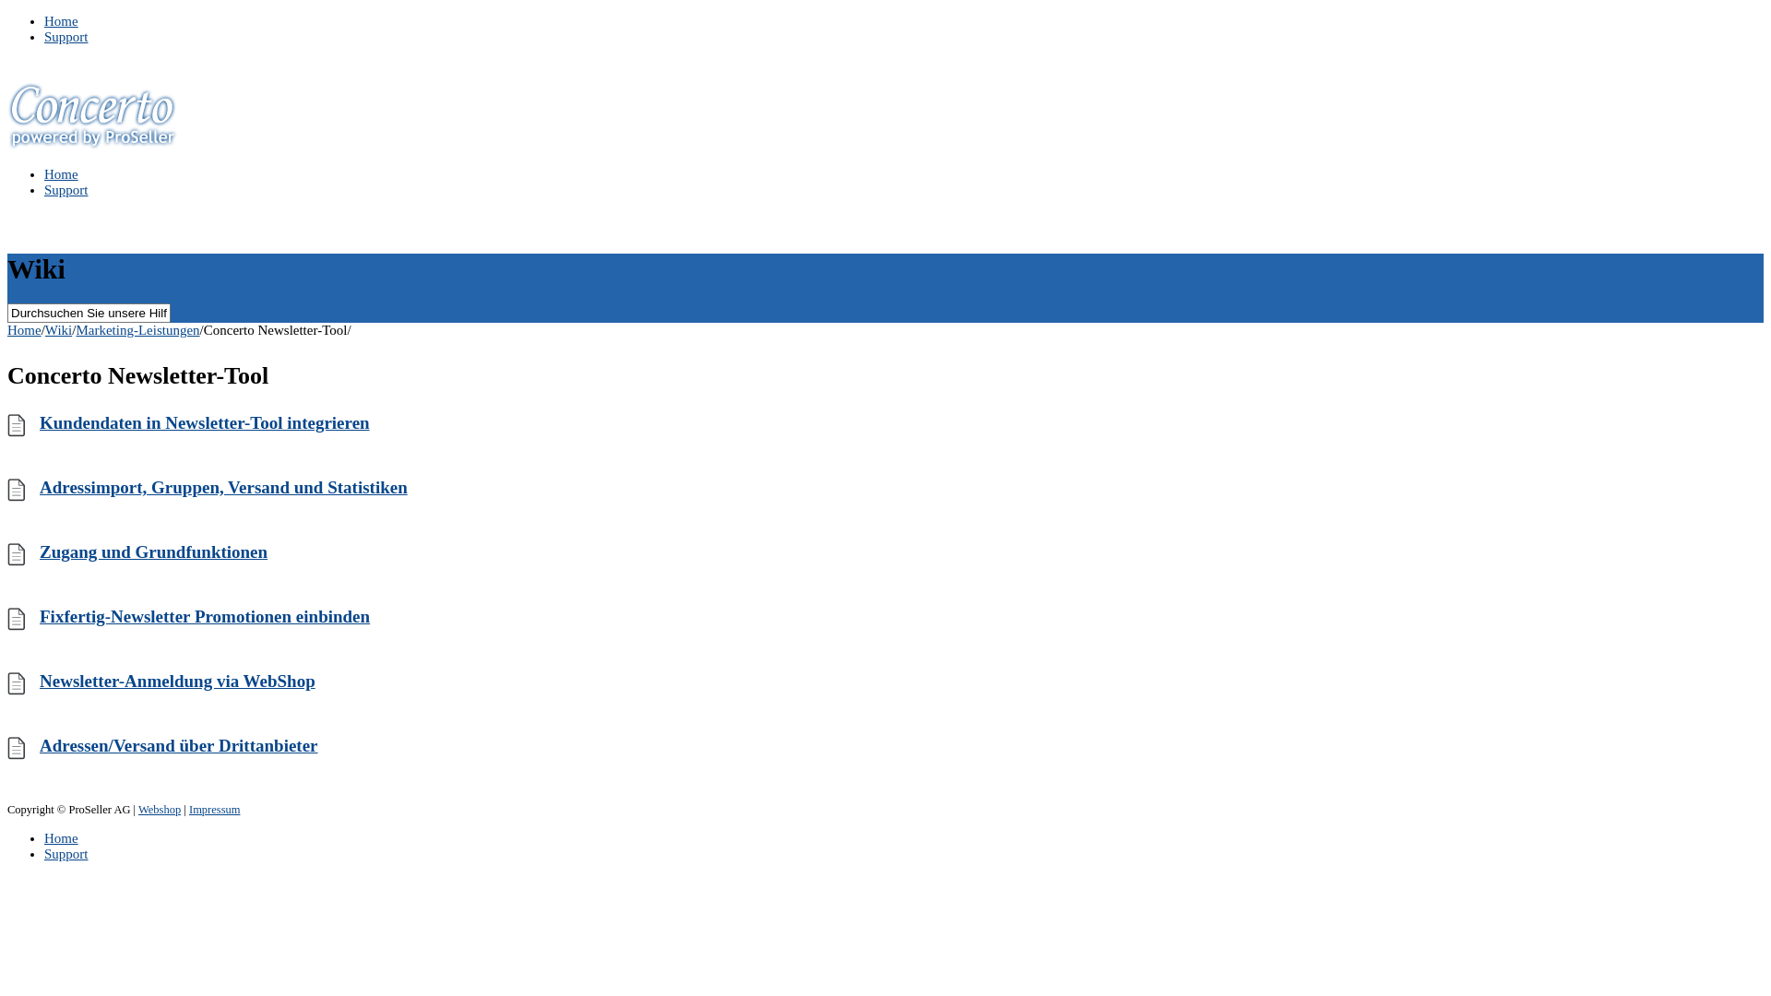 This screenshot has height=996, width=1771. I want to click on Wiki, so click(59, 330).